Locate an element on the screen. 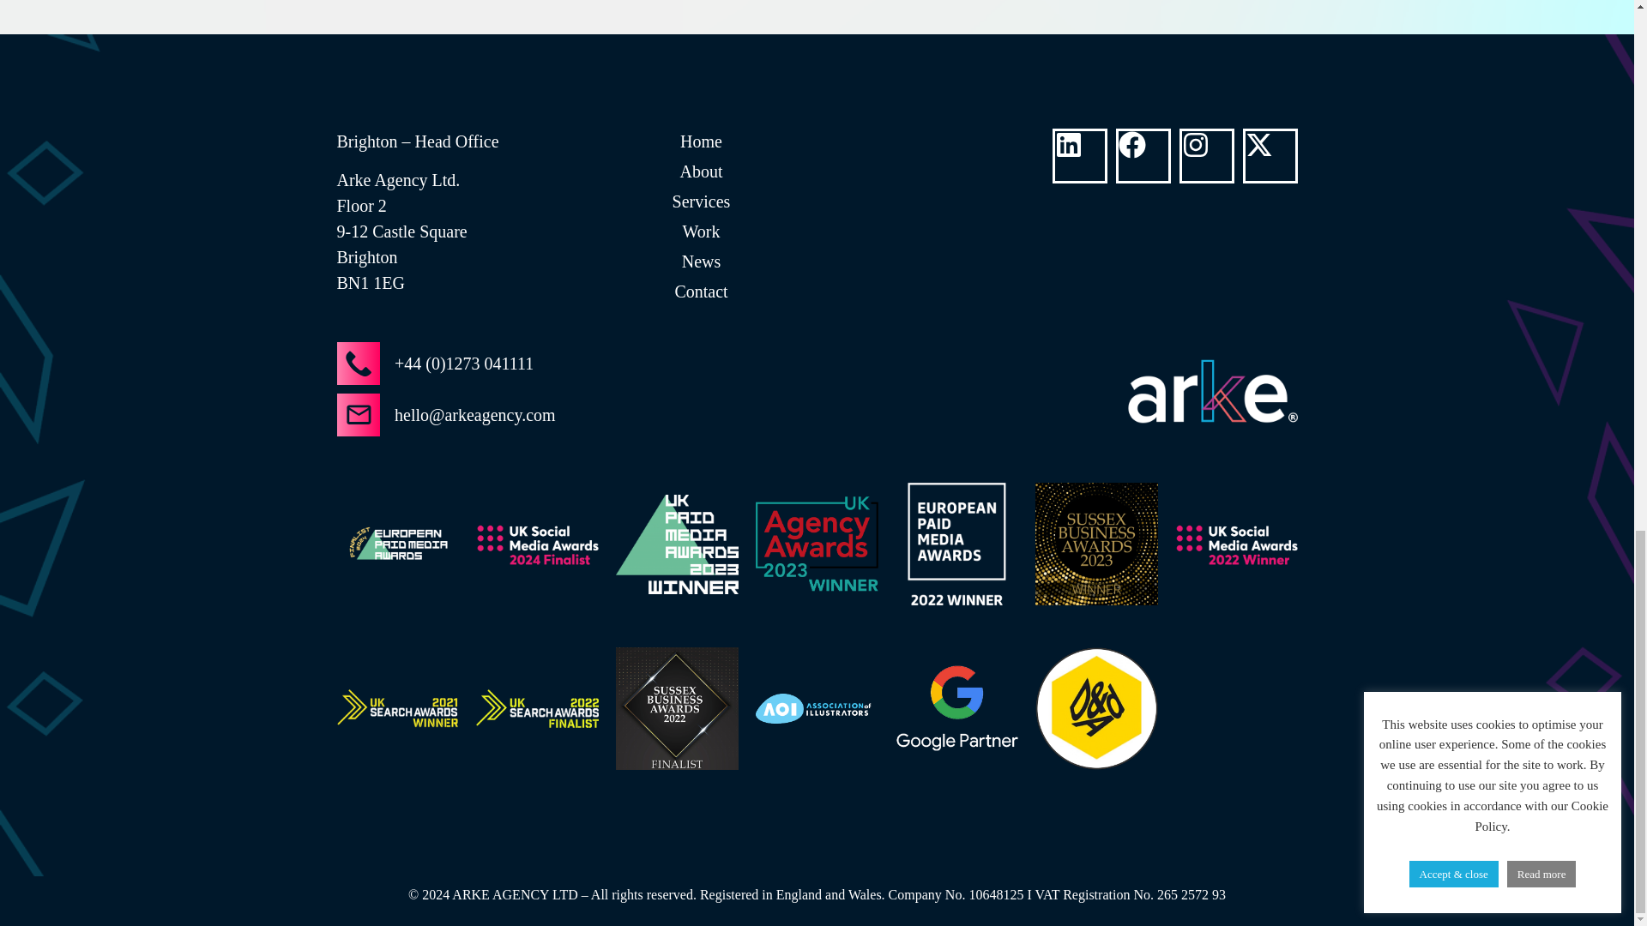  Services is located at coordinates (700, 201).